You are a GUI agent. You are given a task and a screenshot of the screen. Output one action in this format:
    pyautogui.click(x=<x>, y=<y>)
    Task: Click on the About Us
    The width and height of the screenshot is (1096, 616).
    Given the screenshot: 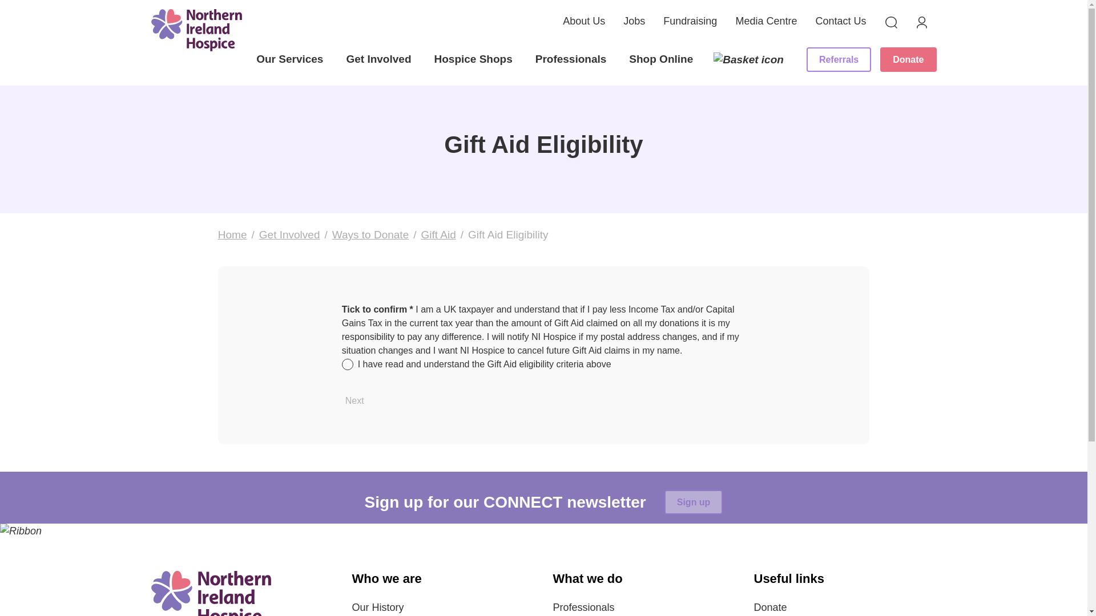 What is the action you would take?
    pyautogui.click(x=583, y=21)
    